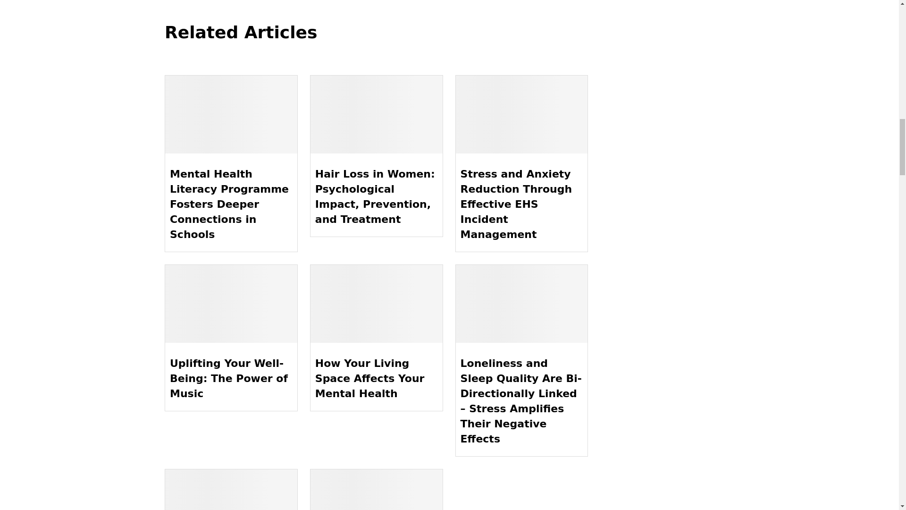 This screenshot has height=510, width=906. What do you see at coordinates (231, 303) in the screenshot?
I see `Uplifting Your Well-Being: The Power of Music` at bounding box center [231, 303].